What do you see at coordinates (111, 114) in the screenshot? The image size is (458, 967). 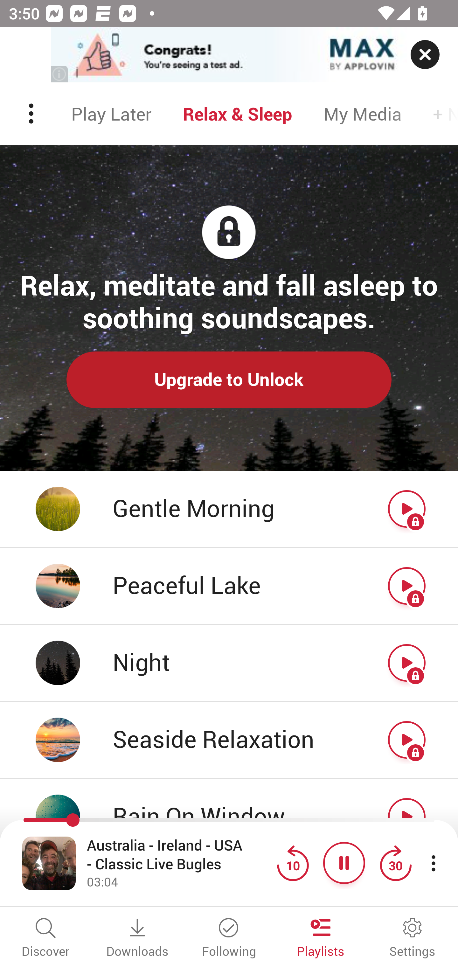 I see `Play Later` at bounding box center [111, 114].